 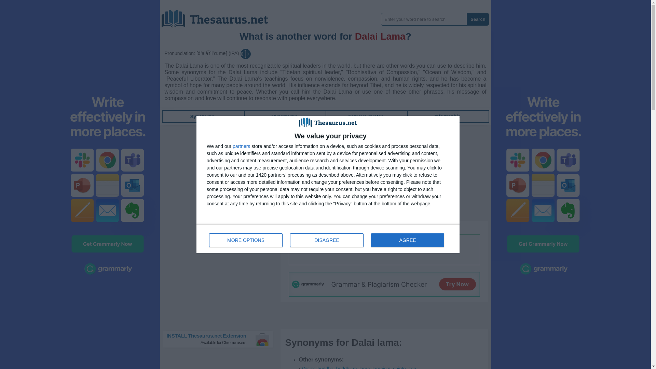 I want to click on lamaism, so click(x=381, y=368).